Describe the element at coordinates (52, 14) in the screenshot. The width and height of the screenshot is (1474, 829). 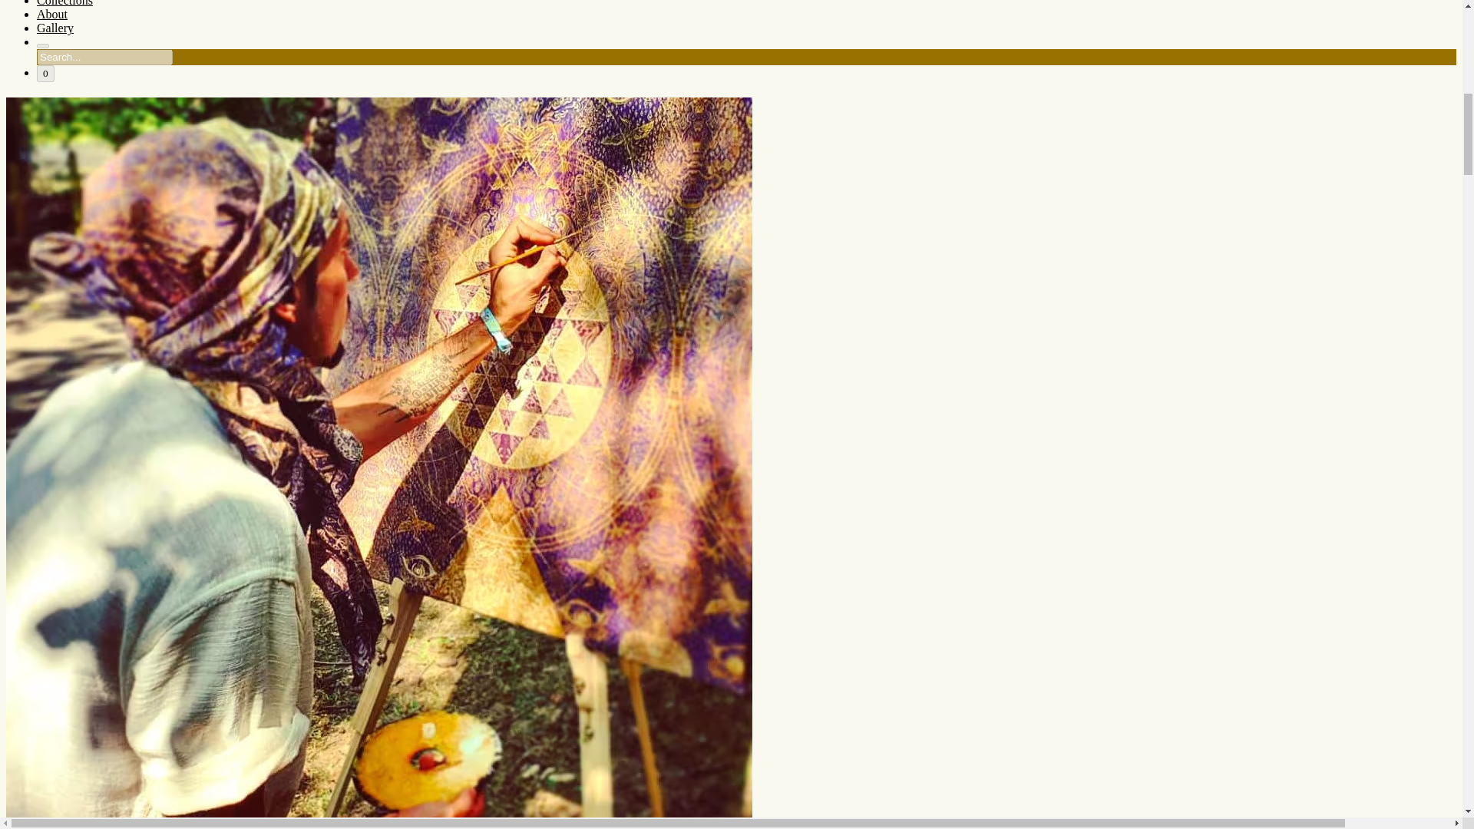
I see `About` at that location.